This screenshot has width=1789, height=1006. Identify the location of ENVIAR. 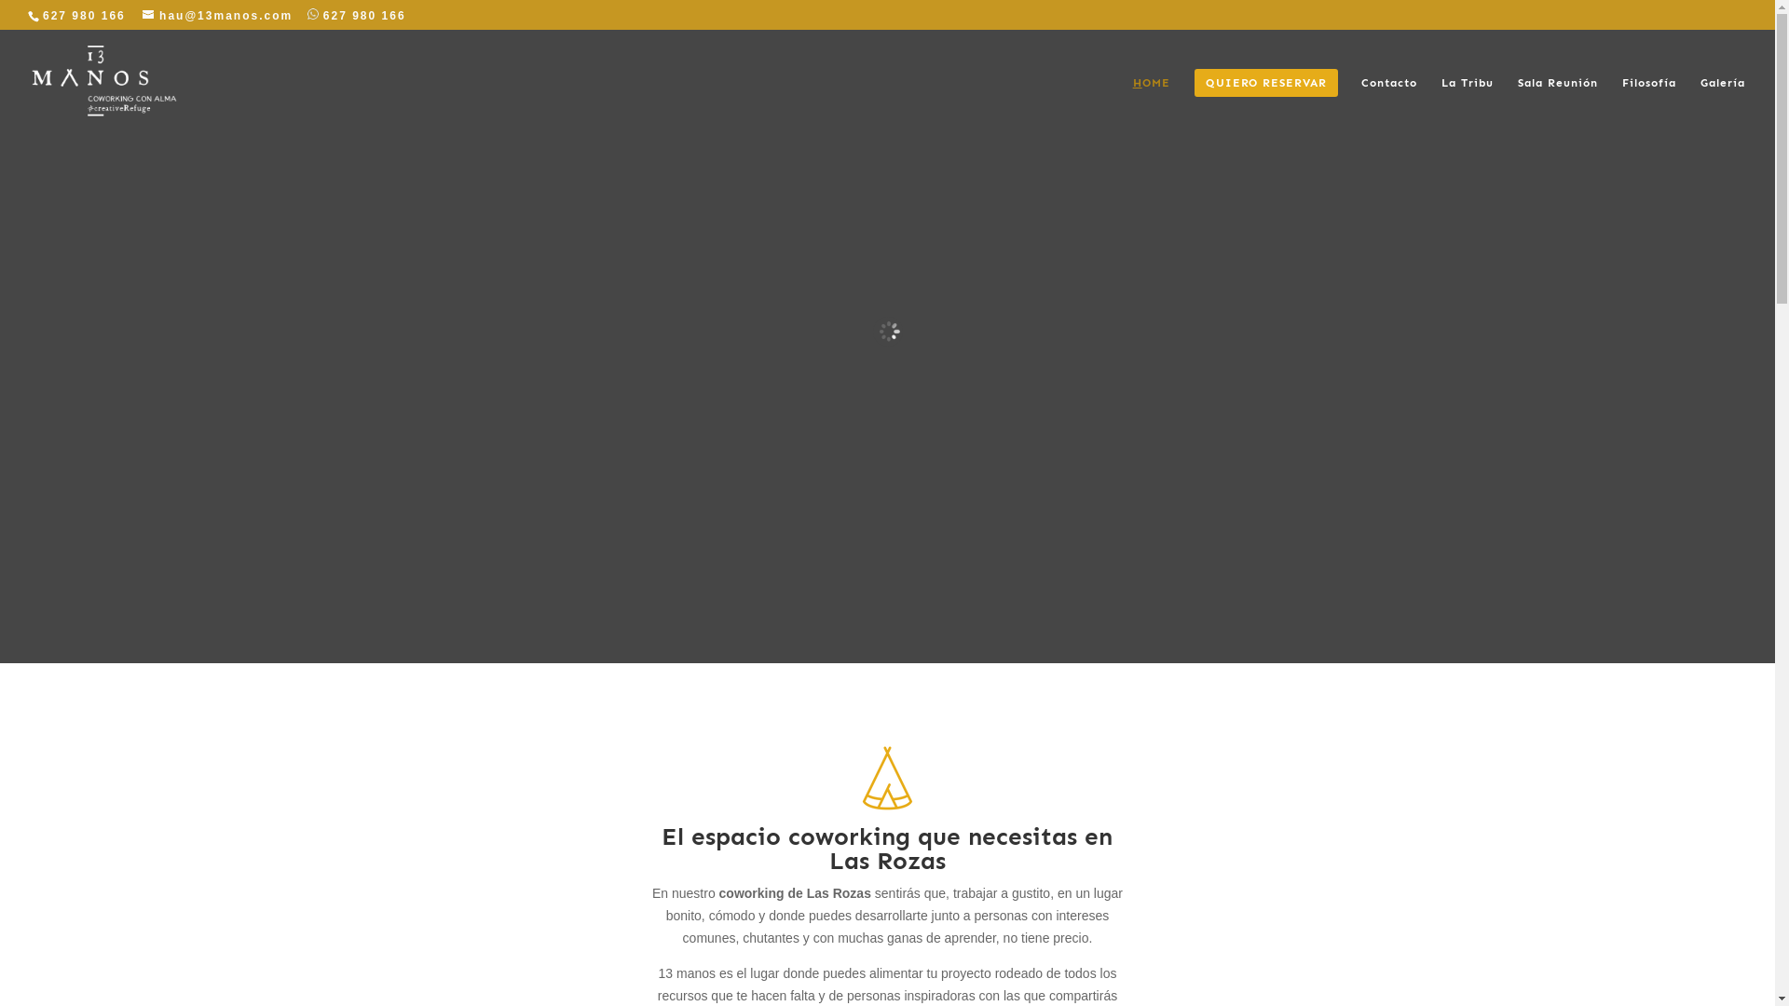
(1296, 481).